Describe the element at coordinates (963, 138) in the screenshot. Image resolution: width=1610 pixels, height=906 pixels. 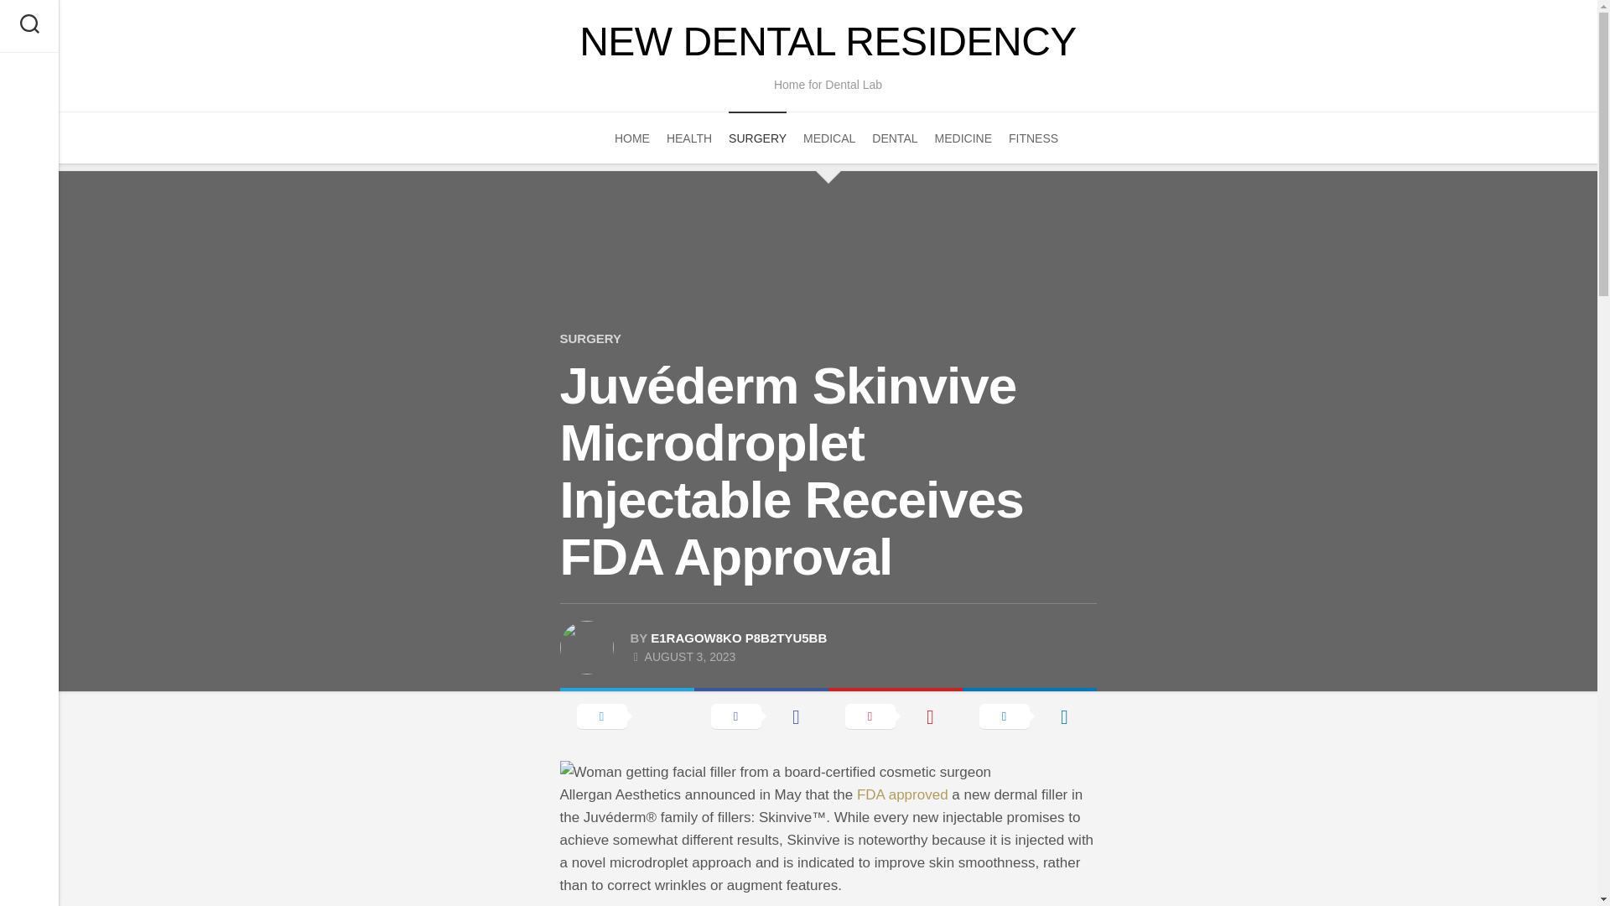
I see `MEDICINE` at that location.